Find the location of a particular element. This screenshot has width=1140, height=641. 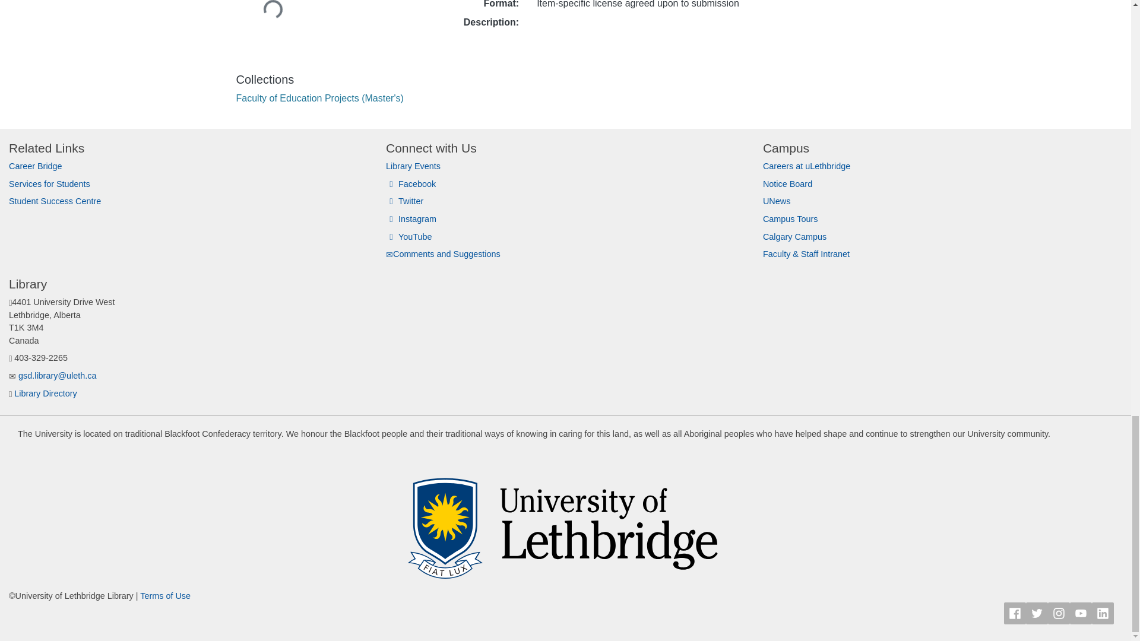

YouTube Link is located at coordinates (1081, 613).